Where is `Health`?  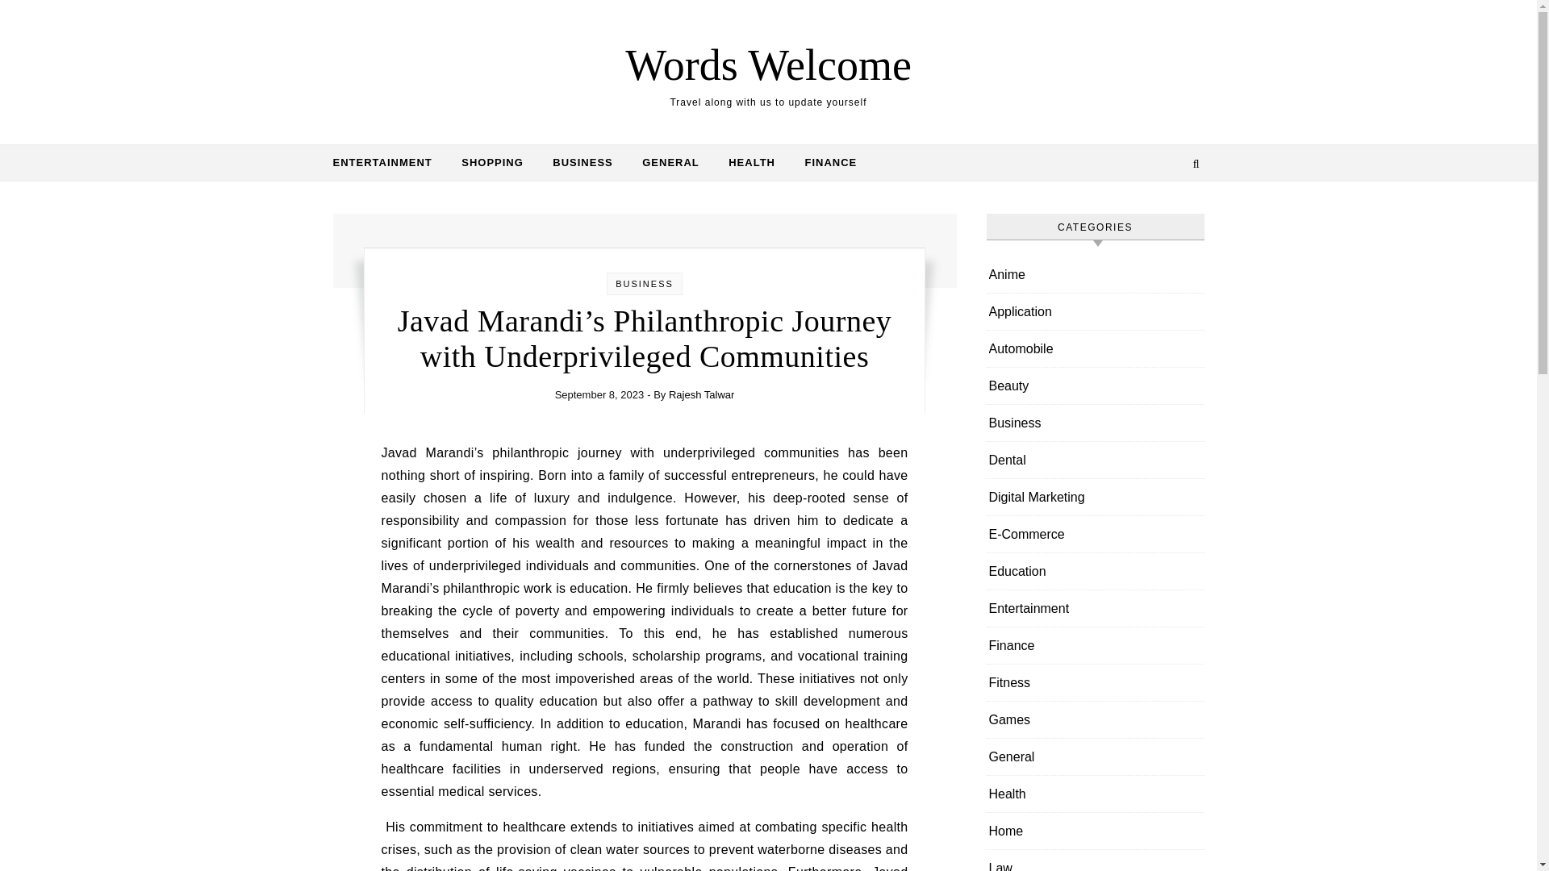 Health is located at coordinates (1007, 794).